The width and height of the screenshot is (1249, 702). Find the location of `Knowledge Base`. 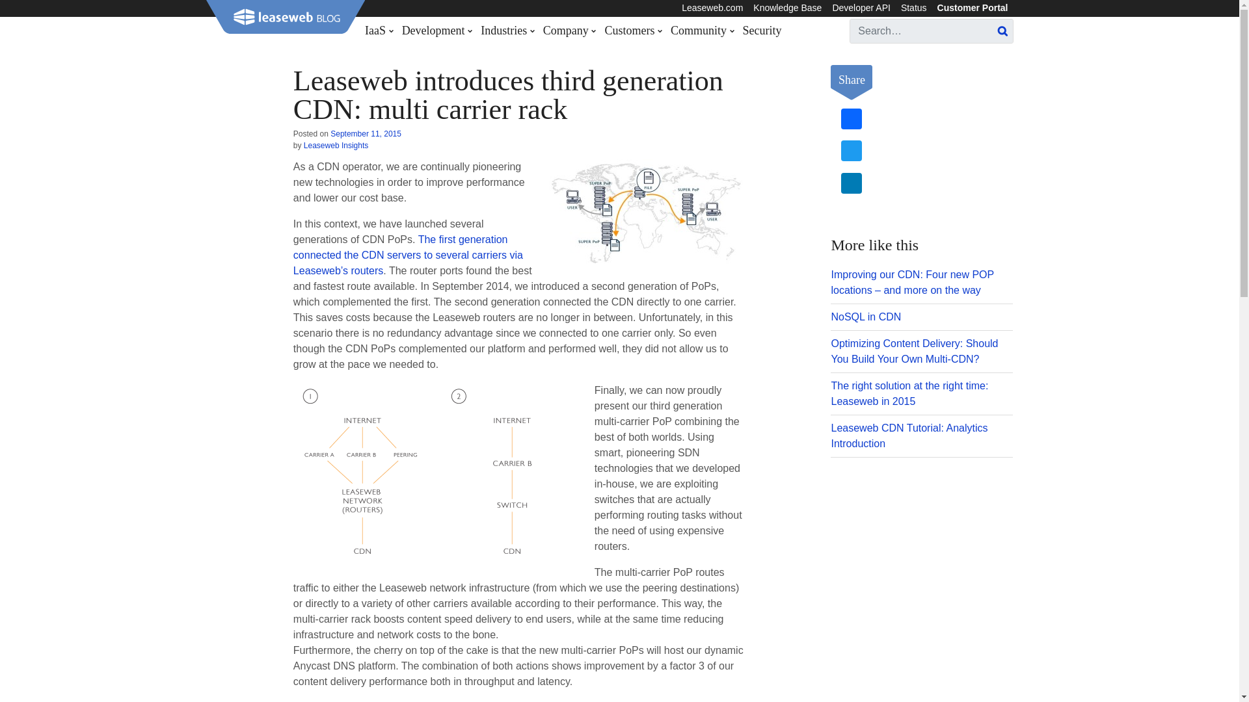

Knowledge Base is located at coordinates (787, 8).